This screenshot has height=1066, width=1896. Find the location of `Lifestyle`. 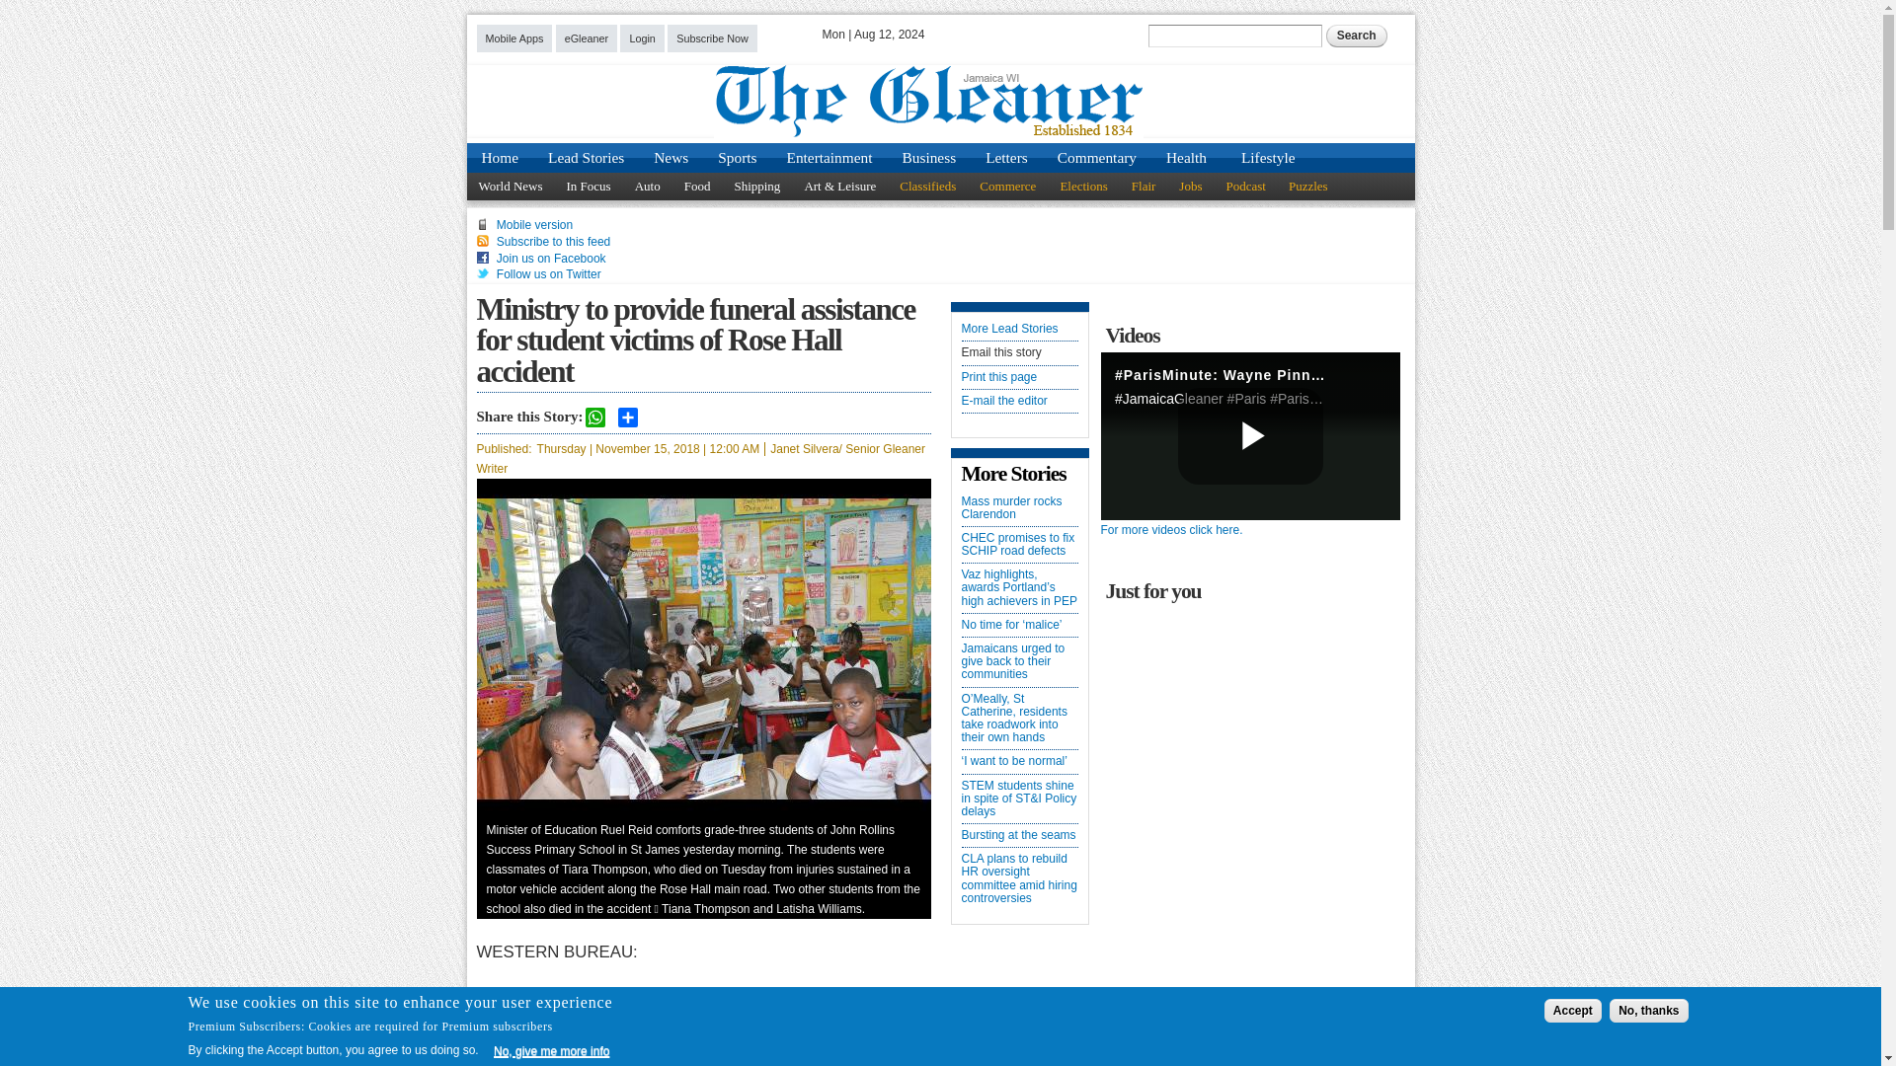

Lifestyle is located at coordinates (1267, 157).